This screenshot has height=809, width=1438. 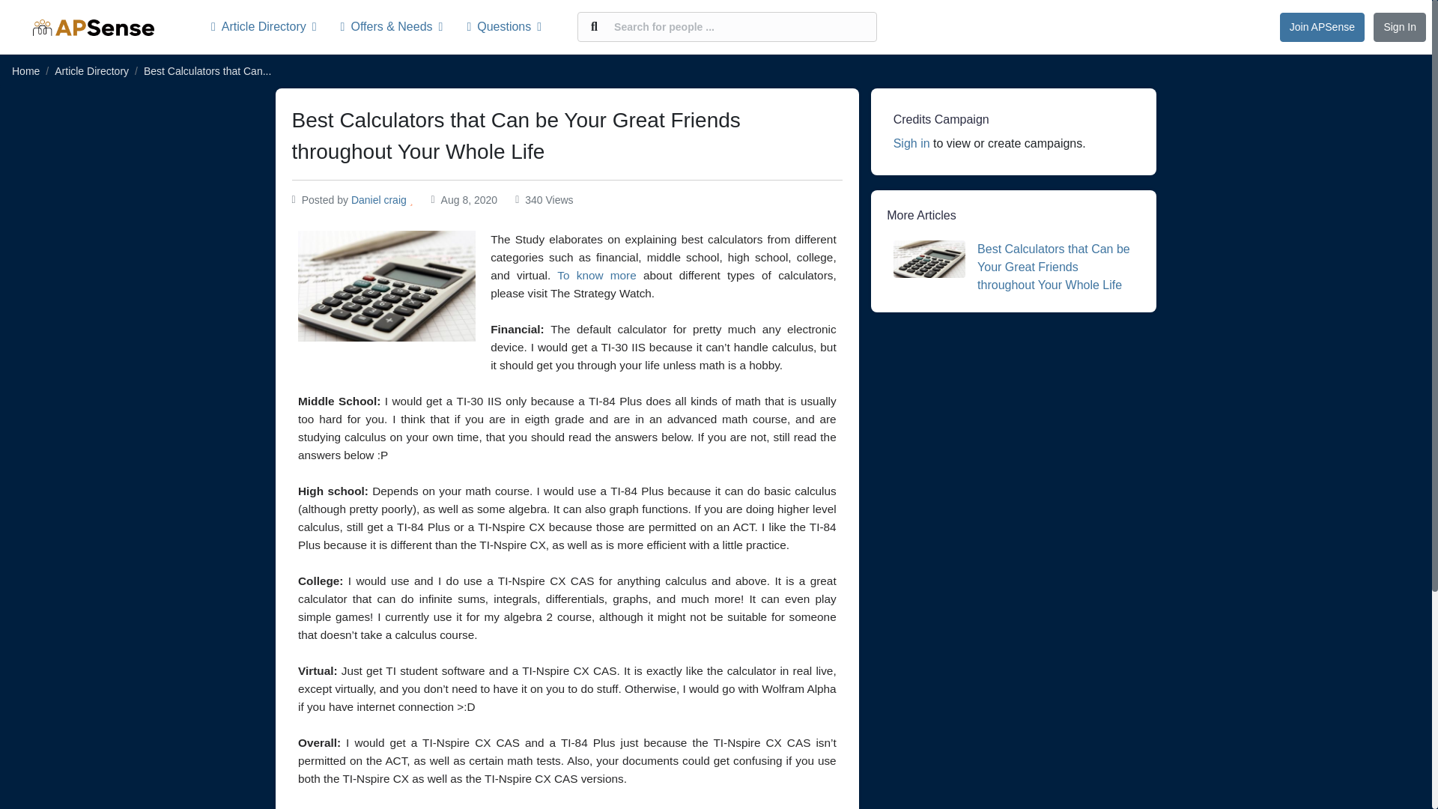 I want to click on Join APSense, so click(x=1322, y=27).